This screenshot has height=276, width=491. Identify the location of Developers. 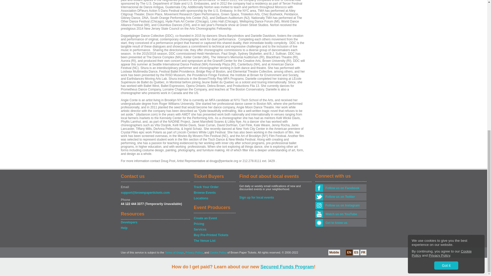
(155, 222).